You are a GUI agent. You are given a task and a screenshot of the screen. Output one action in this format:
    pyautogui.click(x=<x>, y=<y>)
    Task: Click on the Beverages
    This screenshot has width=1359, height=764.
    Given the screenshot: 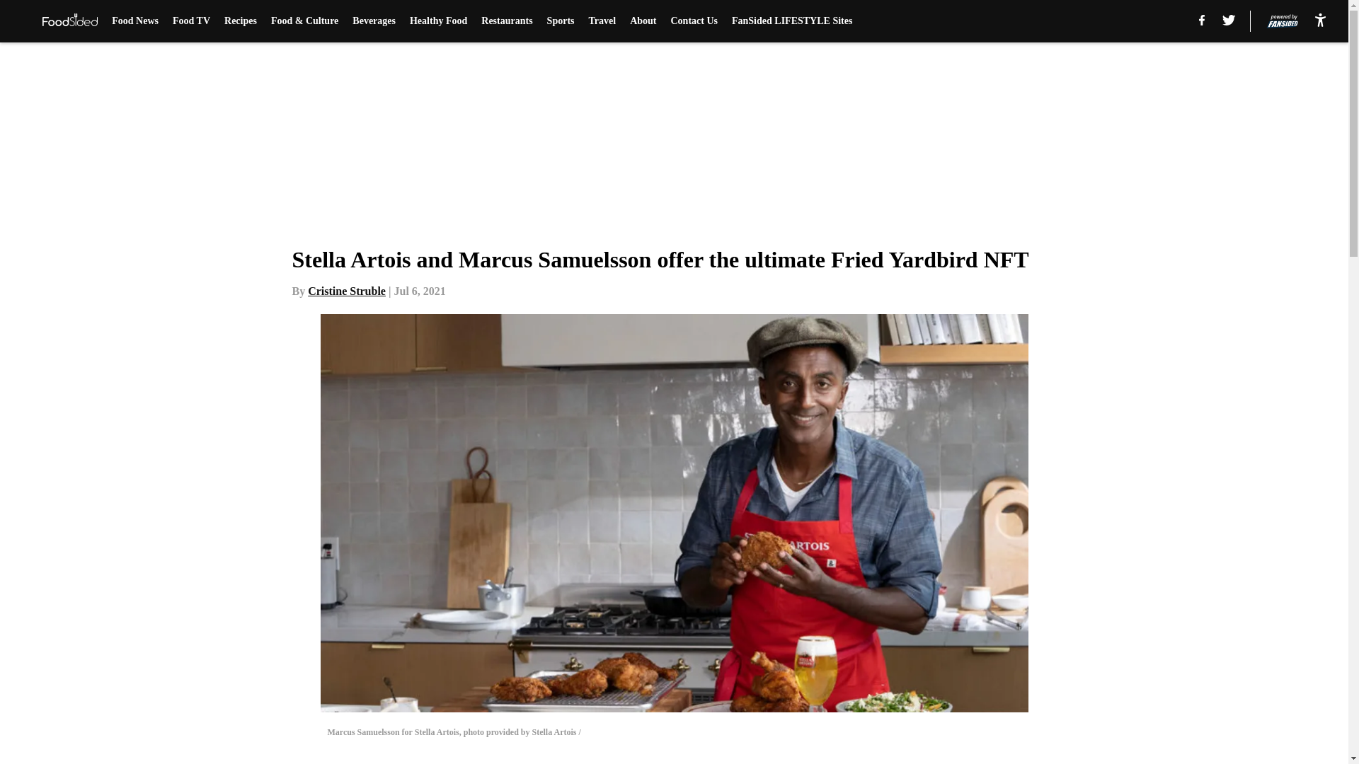 What is the action you would take?
    pyautogui.click(x=374, y=21)
    